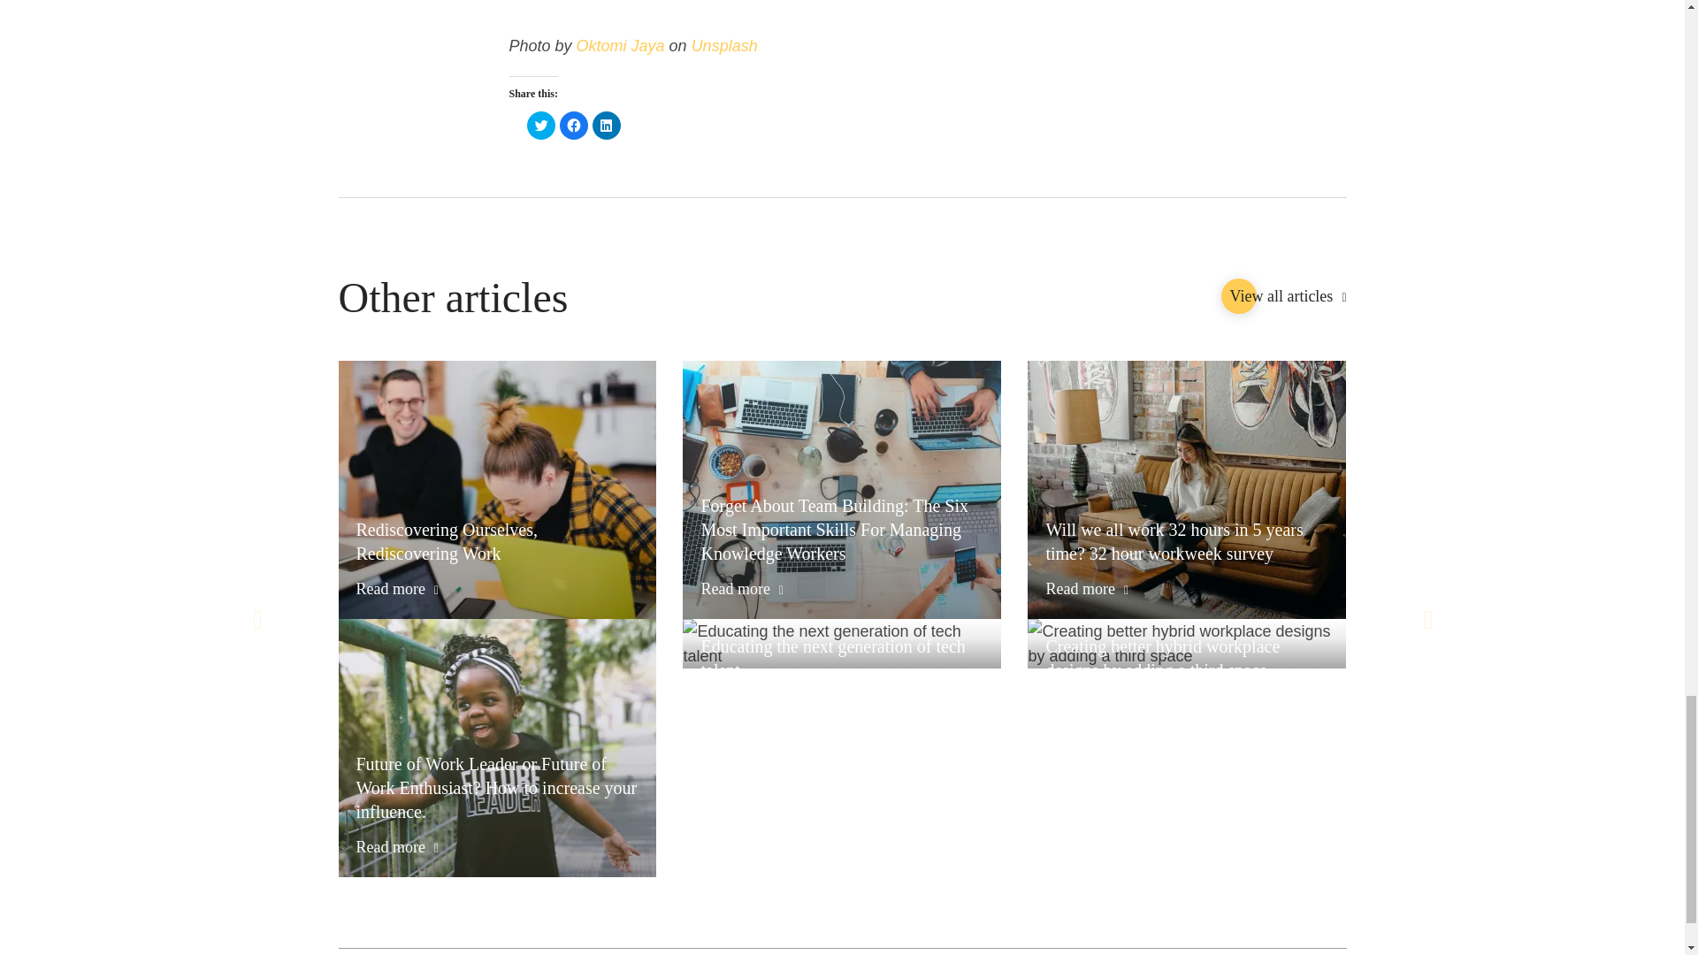 The image size is (1698, 955). I want to click on Read more, so click(396, 847).